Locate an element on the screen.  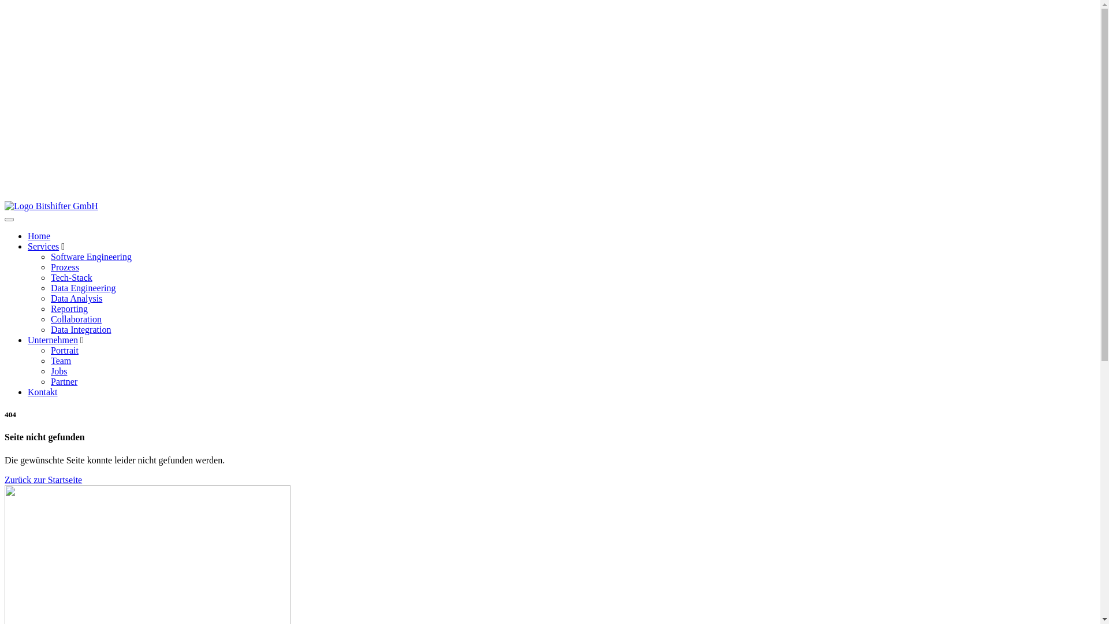
Portrait is located at coordinates (65, 350).